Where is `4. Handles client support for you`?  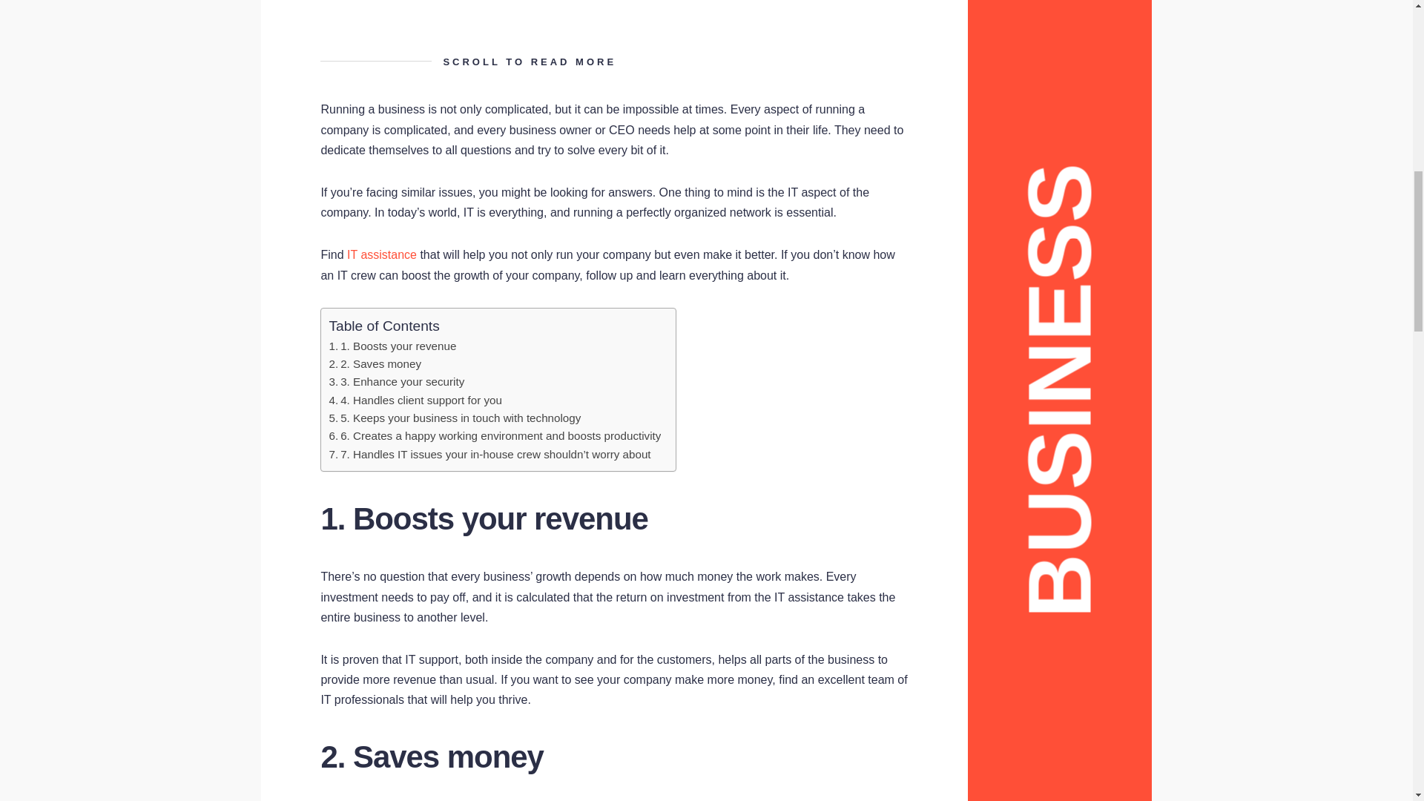
4. Handles client support for you is located at coordinates (421, 400).